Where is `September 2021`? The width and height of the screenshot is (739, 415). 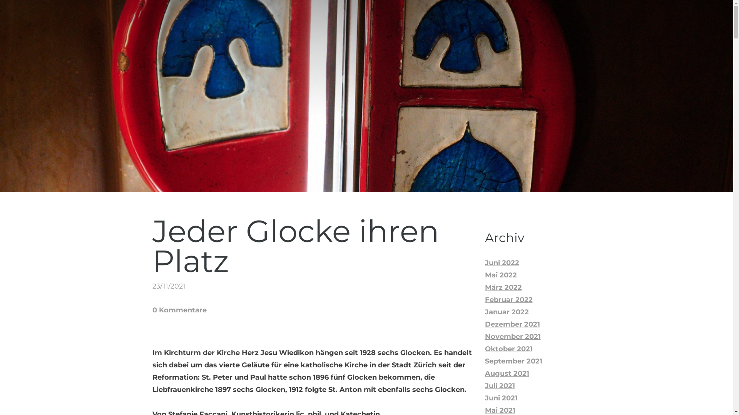 September 2021 is located at coordinates (513, 361).